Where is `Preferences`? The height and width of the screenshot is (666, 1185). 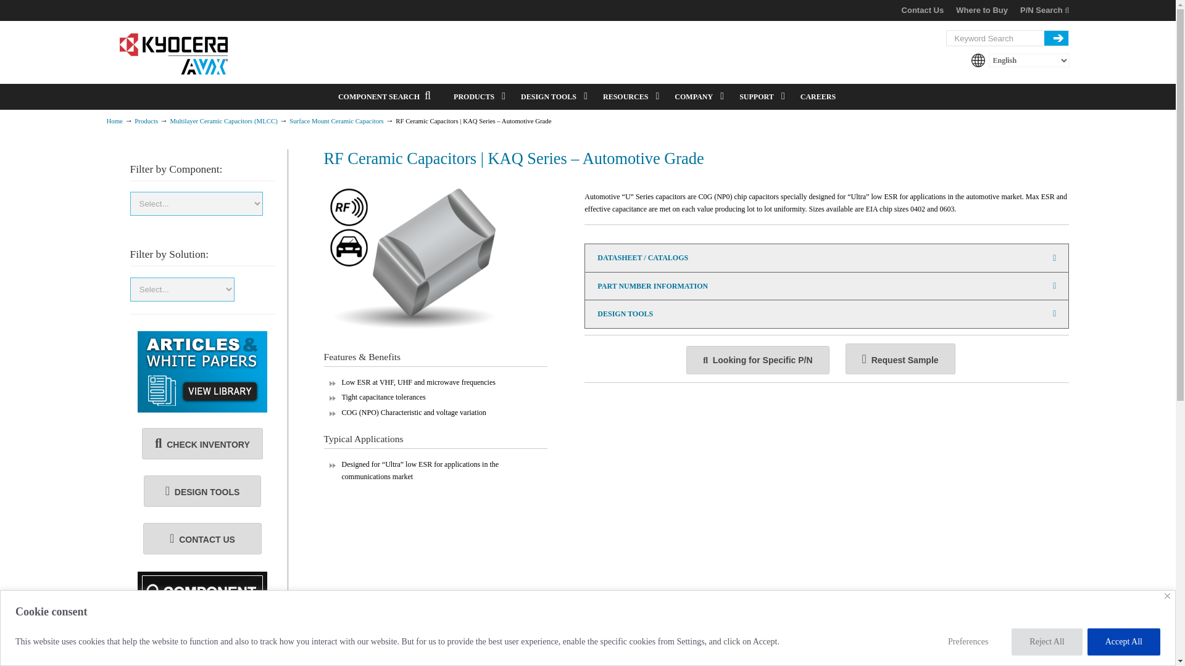 Preferences is located at coordinates (972, 641).